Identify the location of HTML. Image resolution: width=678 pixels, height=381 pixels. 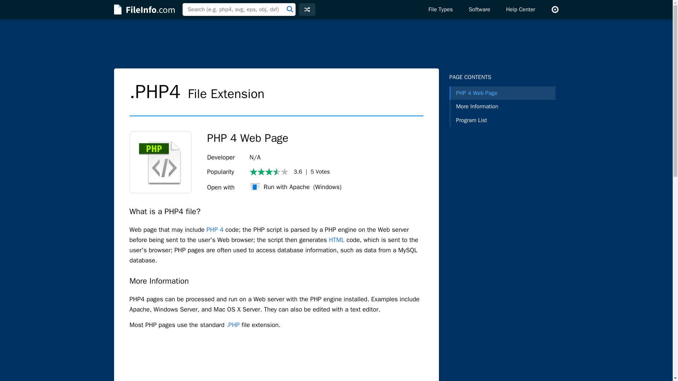
(337, 240).